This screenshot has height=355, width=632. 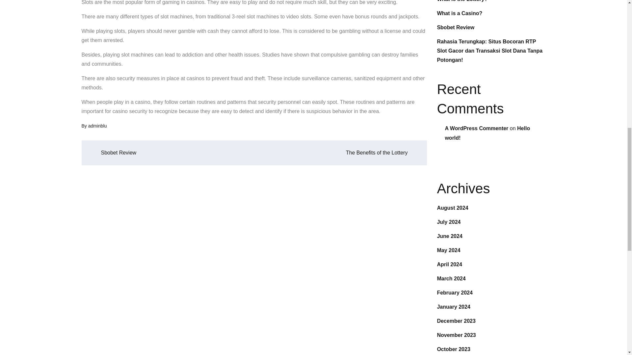 What do you see at coordinates (462, 1) in the screenshot?
I see `What is the Lottery?` at bounding box center [462, 1].